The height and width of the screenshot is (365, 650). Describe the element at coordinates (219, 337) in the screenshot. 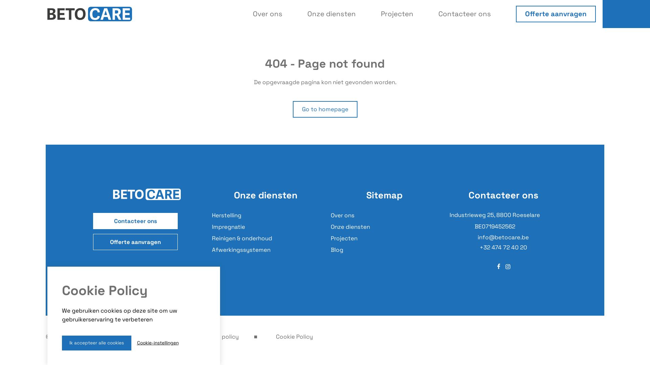

I see `Privacy policy` at that location.